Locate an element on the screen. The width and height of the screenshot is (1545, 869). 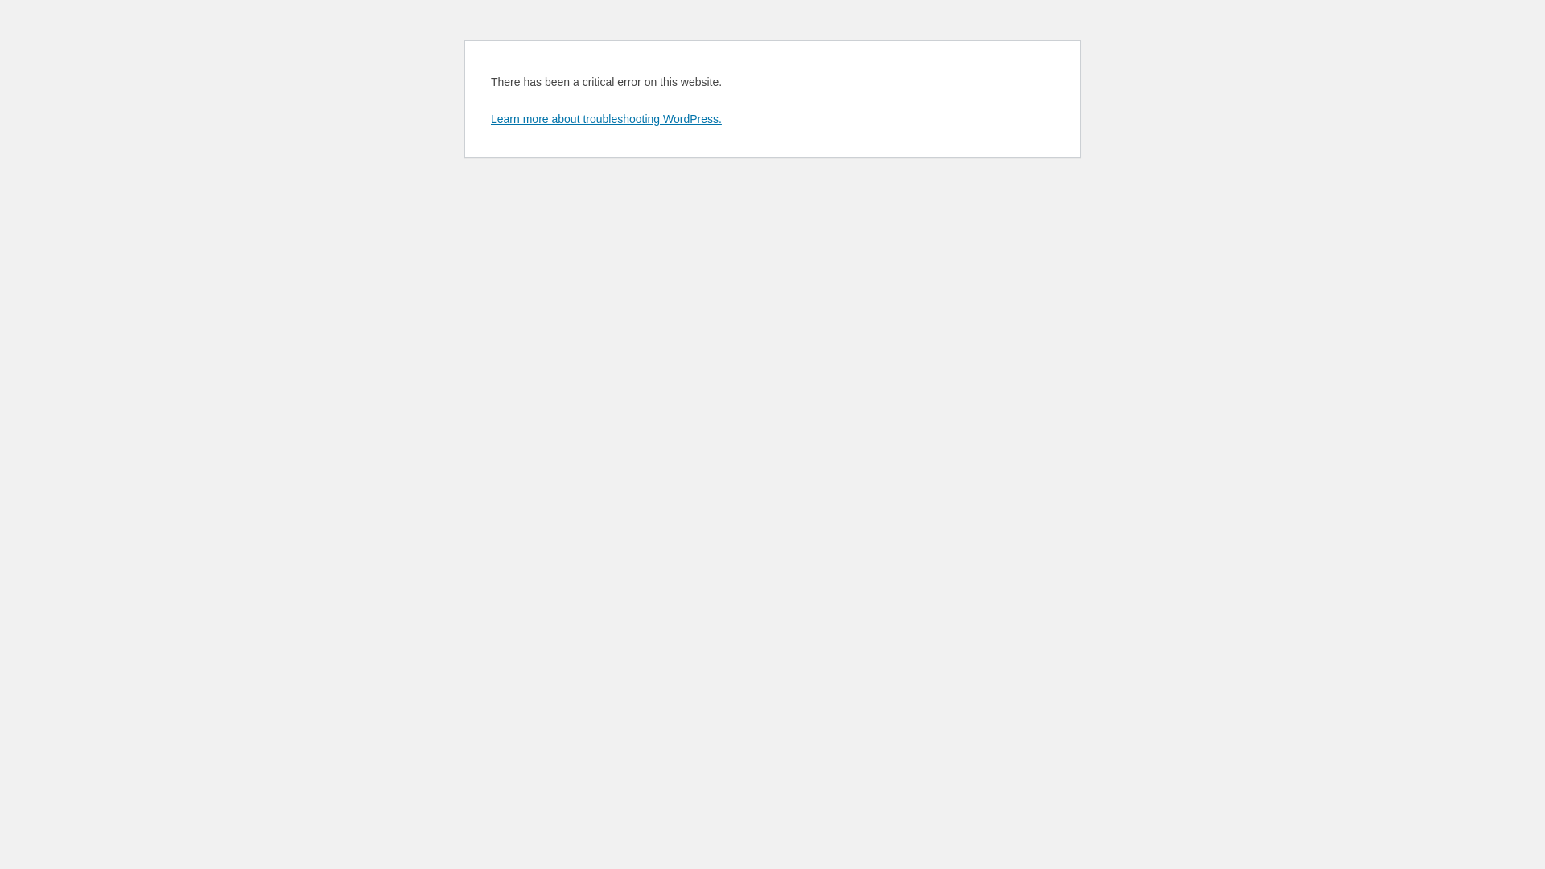
Learn more about troubleshooting WordPress. is located at coordinates (607, 119).